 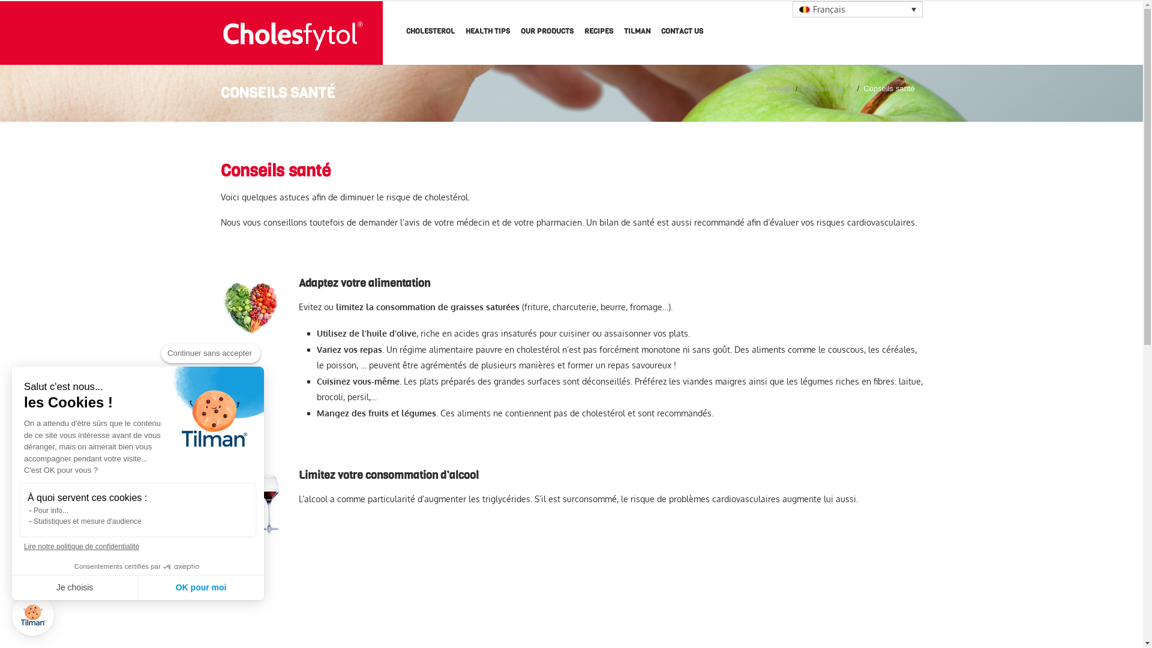 I want to click on Accueil, so click(x=779, y=89).